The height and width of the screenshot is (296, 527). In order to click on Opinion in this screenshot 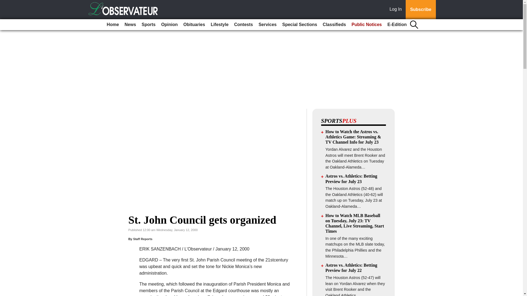, I will do `click(169, 25)`.